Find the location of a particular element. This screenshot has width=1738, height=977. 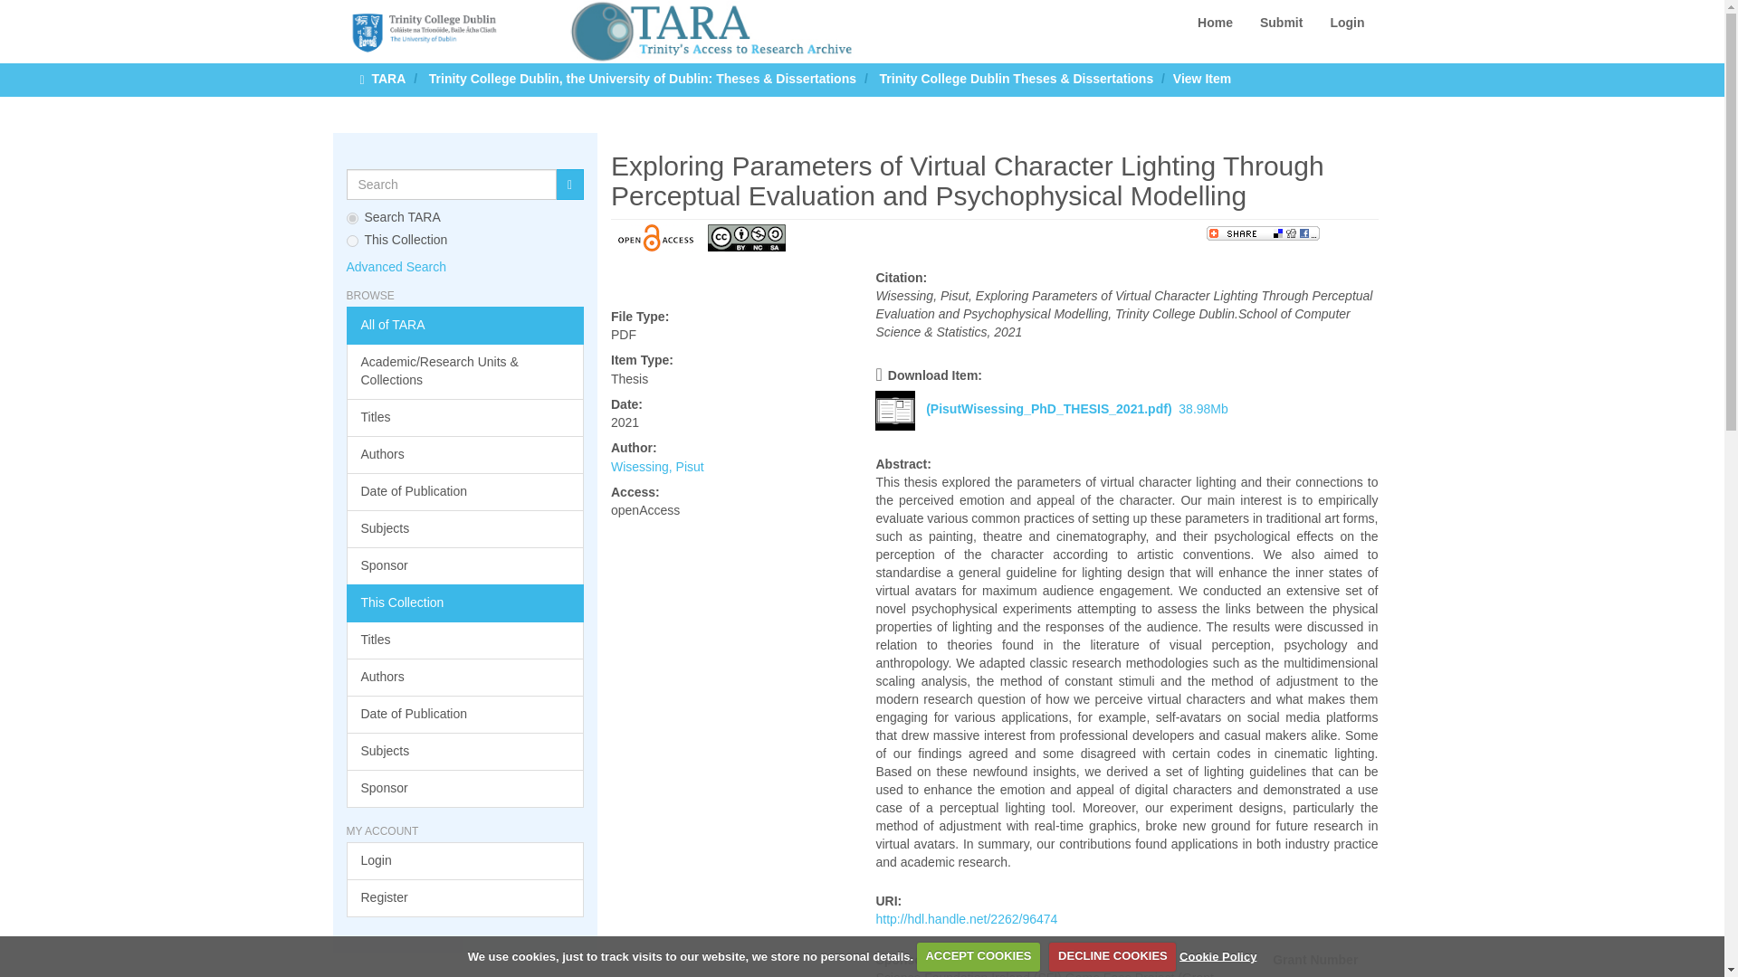

Date of Publication is located at coordinates (465, 715).